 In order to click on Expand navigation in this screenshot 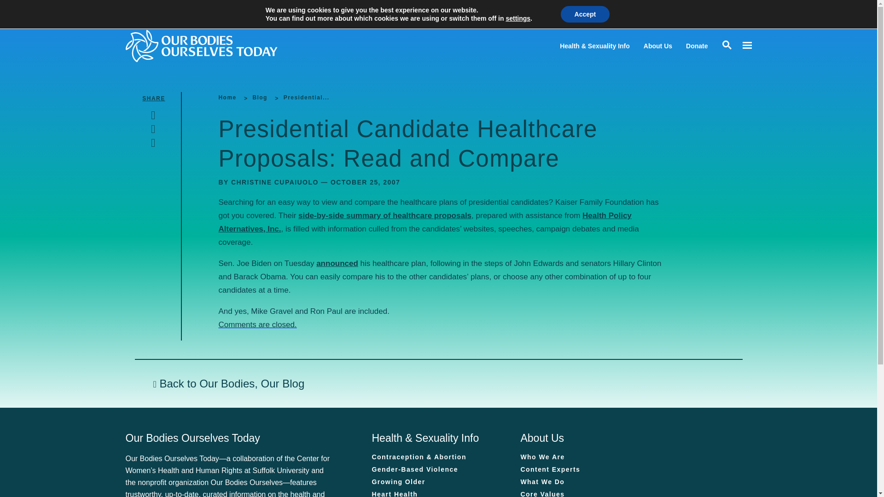, I will do `click(746, 46)`.